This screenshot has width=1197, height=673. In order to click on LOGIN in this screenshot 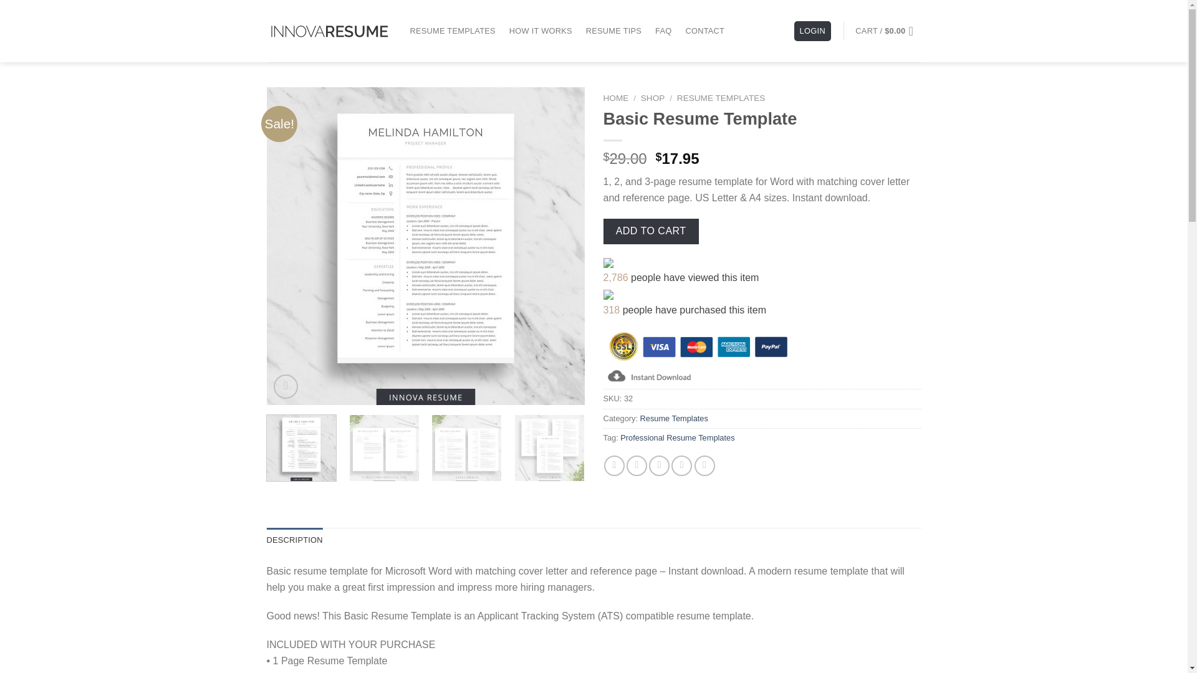, I will do `click(812, 31)`.